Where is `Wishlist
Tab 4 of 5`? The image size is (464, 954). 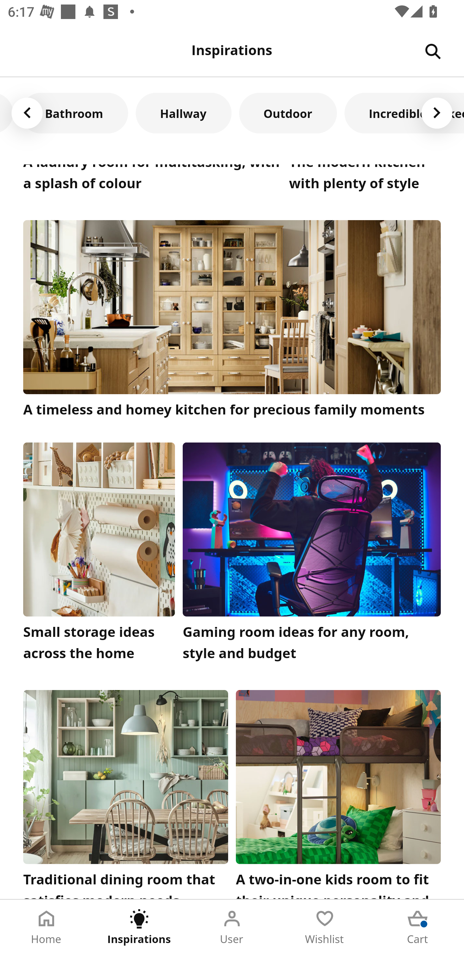 Wishlist
Tab 4 of 5 is located at coordinates (325, 927).